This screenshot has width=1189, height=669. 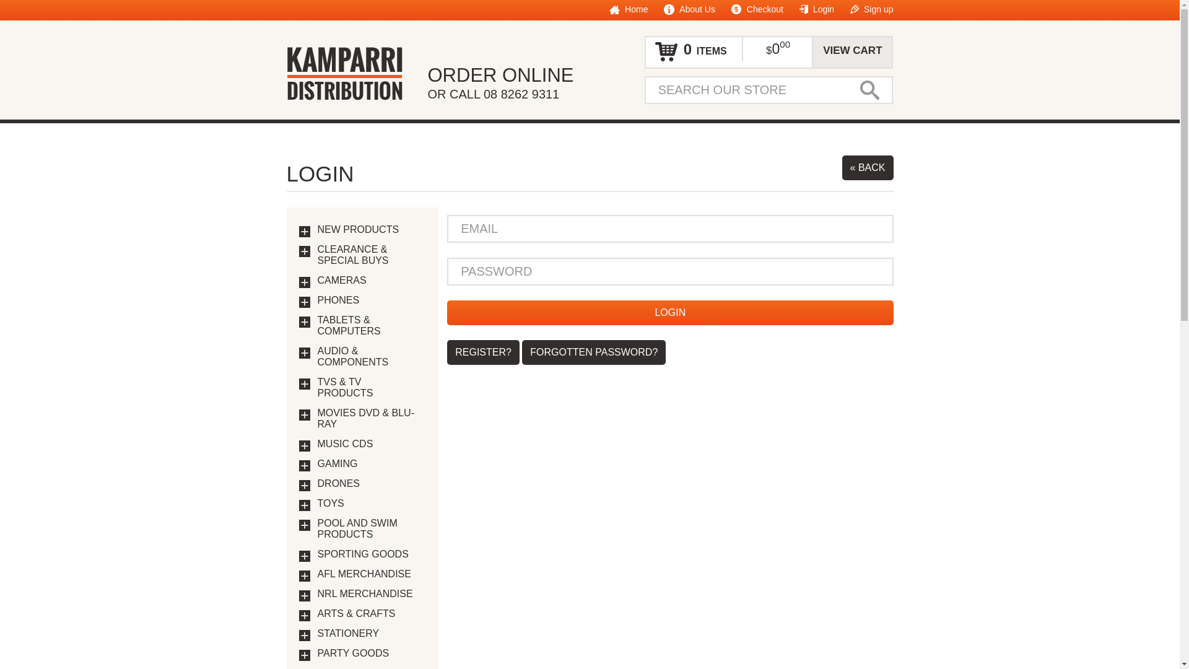 I want to click on PARTY GOODS, so click(x=372, y=654).